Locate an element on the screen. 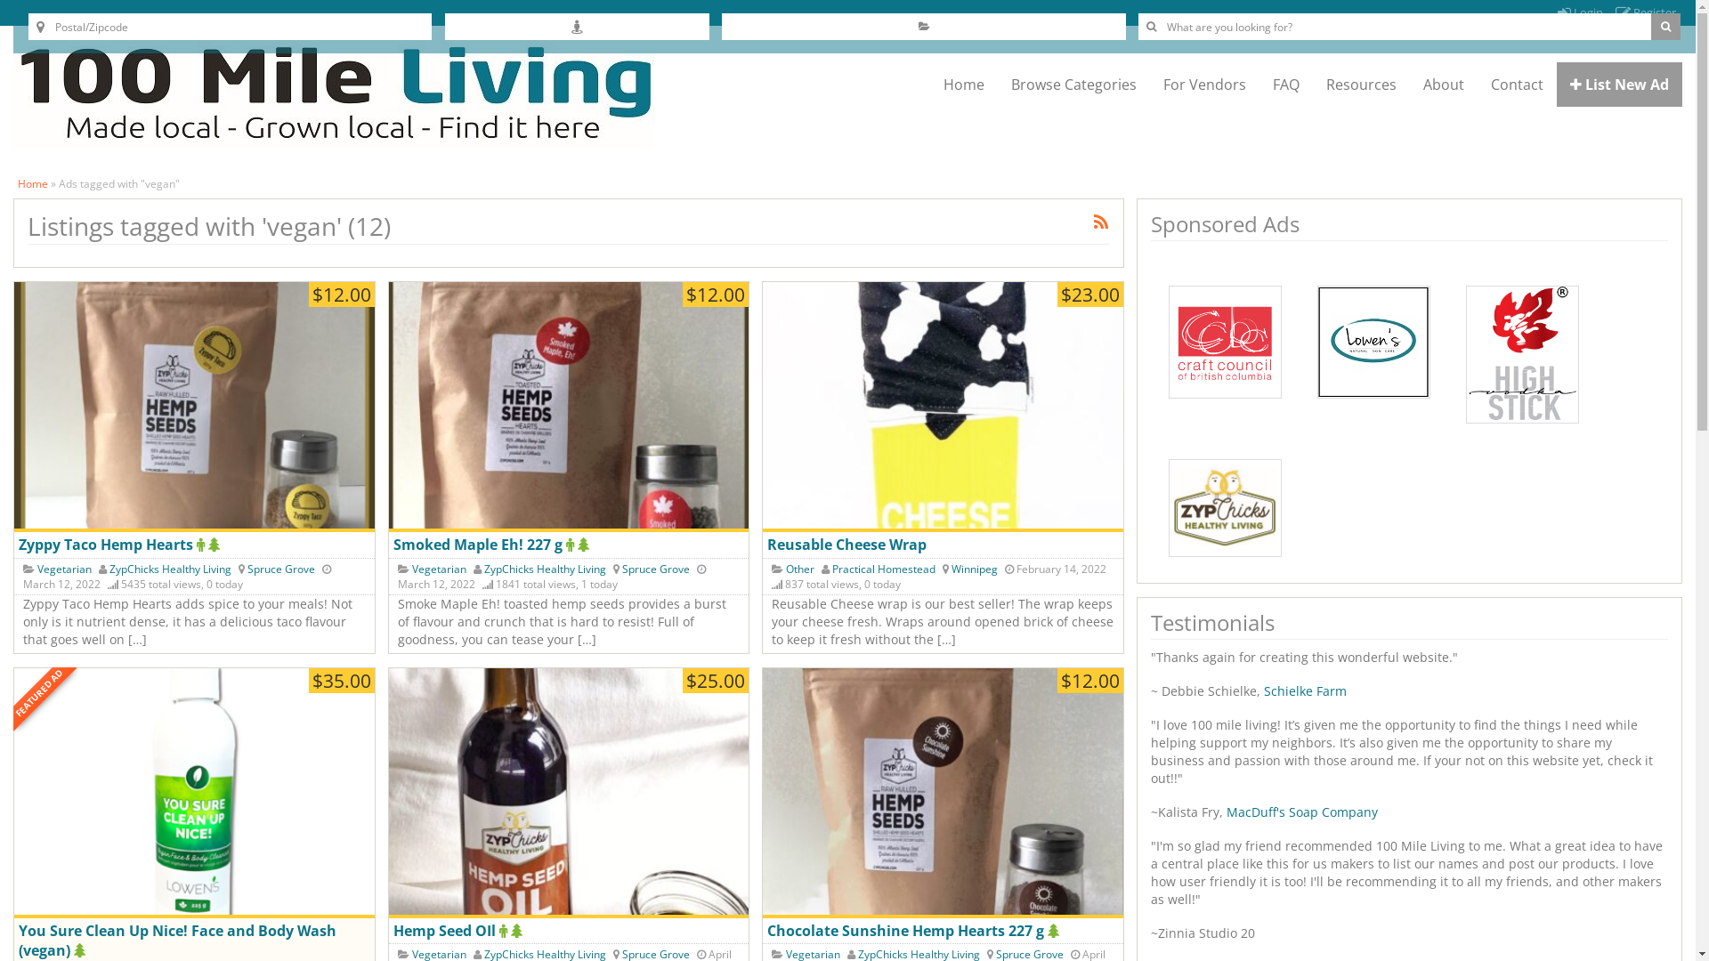 This screenshot has width=1709, height=961. Practical Homestead is located at coordinates (884, 569).